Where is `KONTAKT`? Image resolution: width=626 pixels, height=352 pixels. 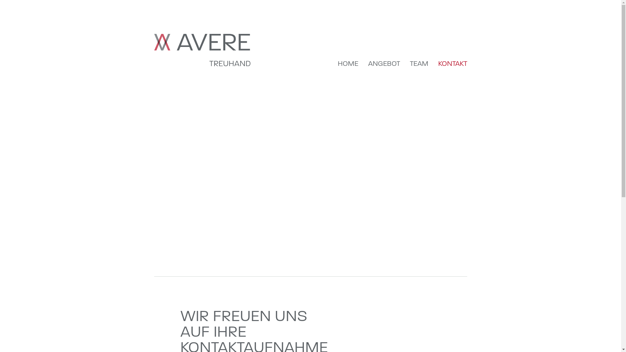 KONTAKT is located at coordinates (453, 63).